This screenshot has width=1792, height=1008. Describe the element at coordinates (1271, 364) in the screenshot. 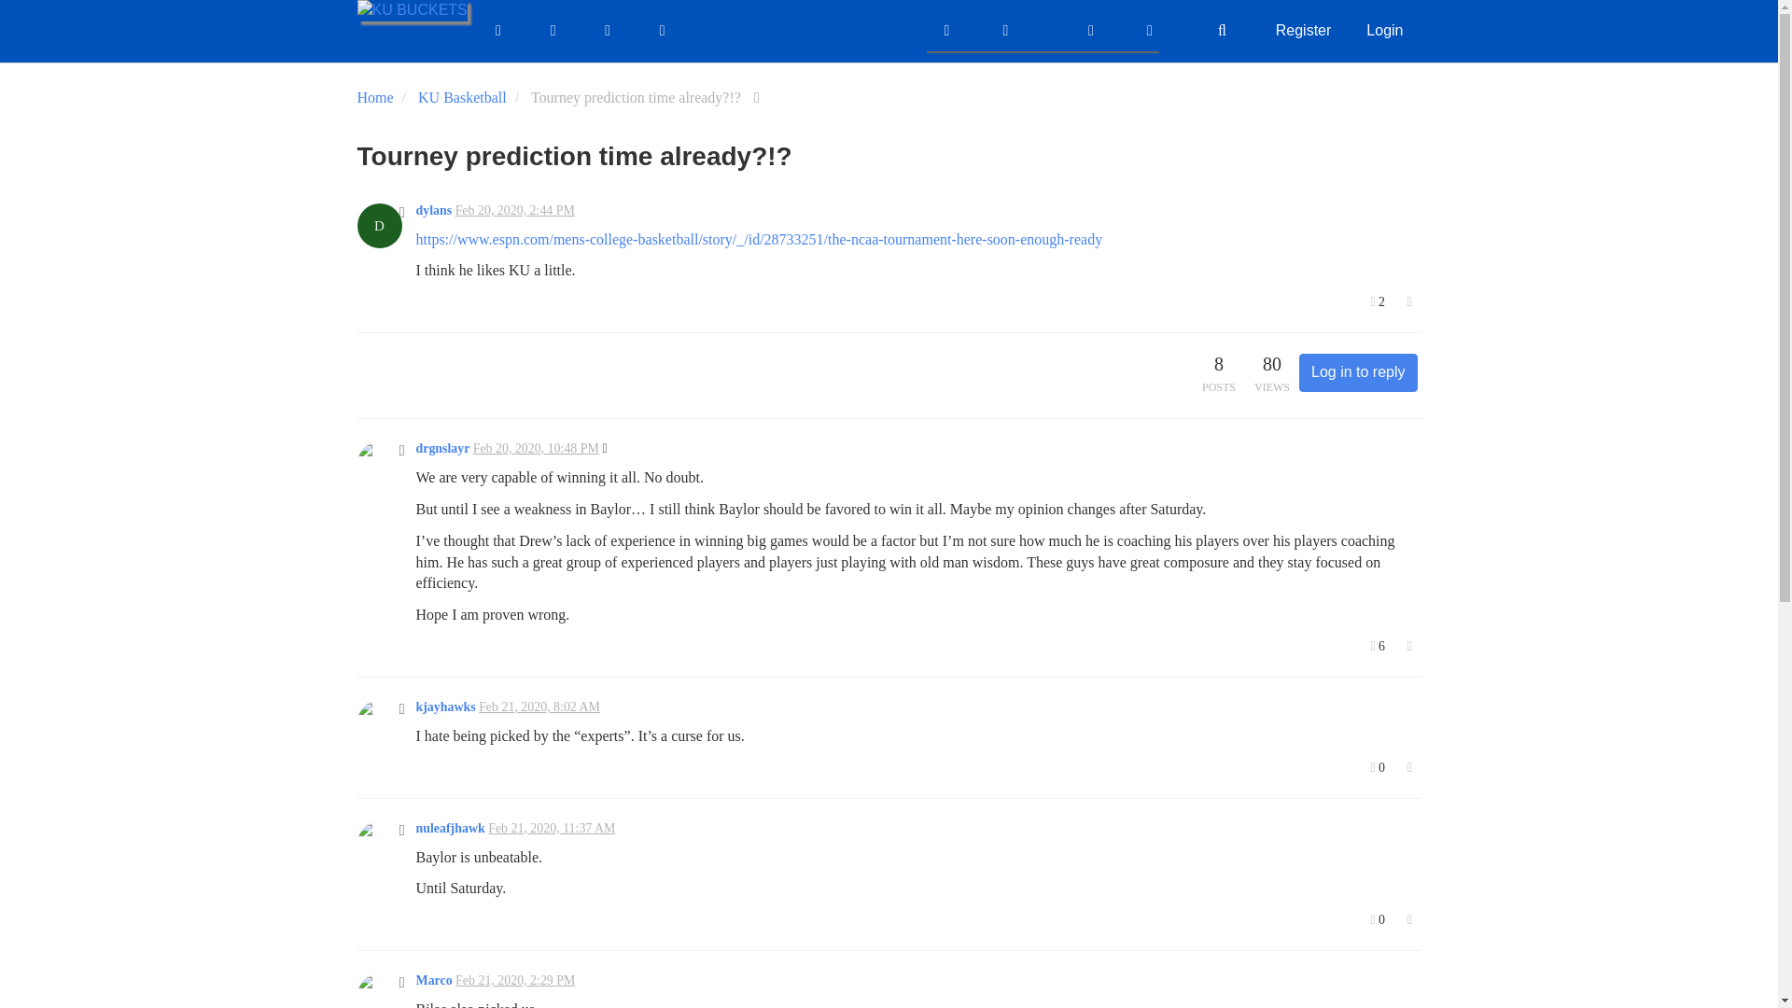

I see `80` at that location.